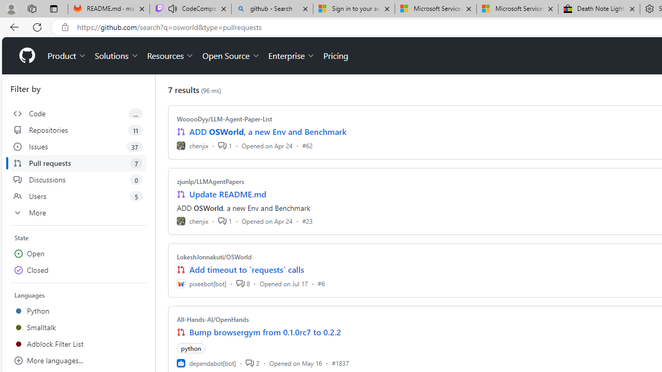 This screenshot has width=662, height=372. Describe the element at coordinates (354, 9) in the screenshot. I see `Sign in to your account` at that location.